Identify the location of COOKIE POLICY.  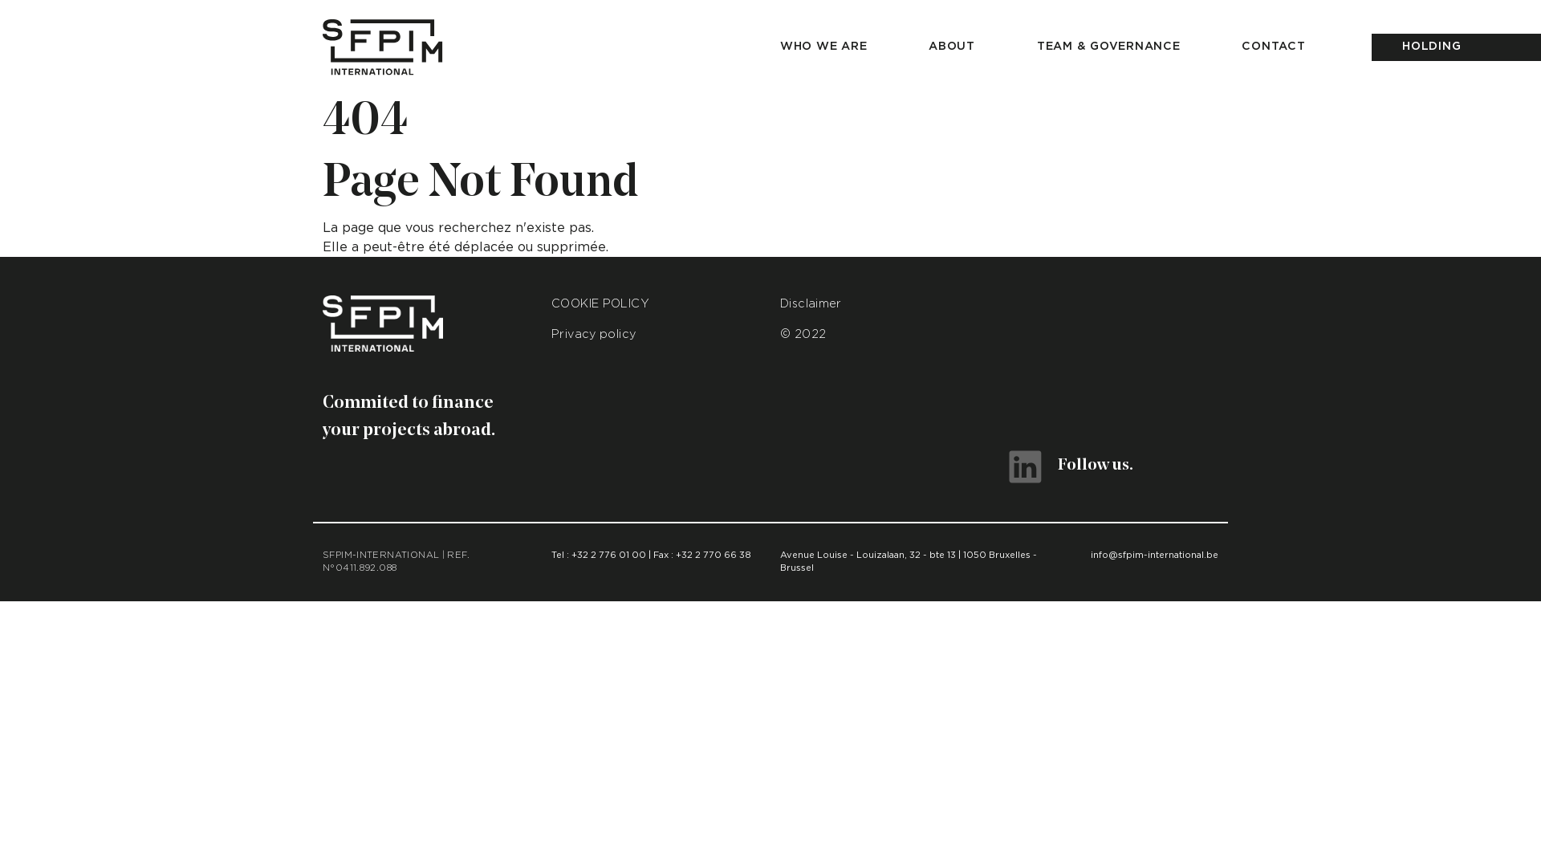
(600, 303).